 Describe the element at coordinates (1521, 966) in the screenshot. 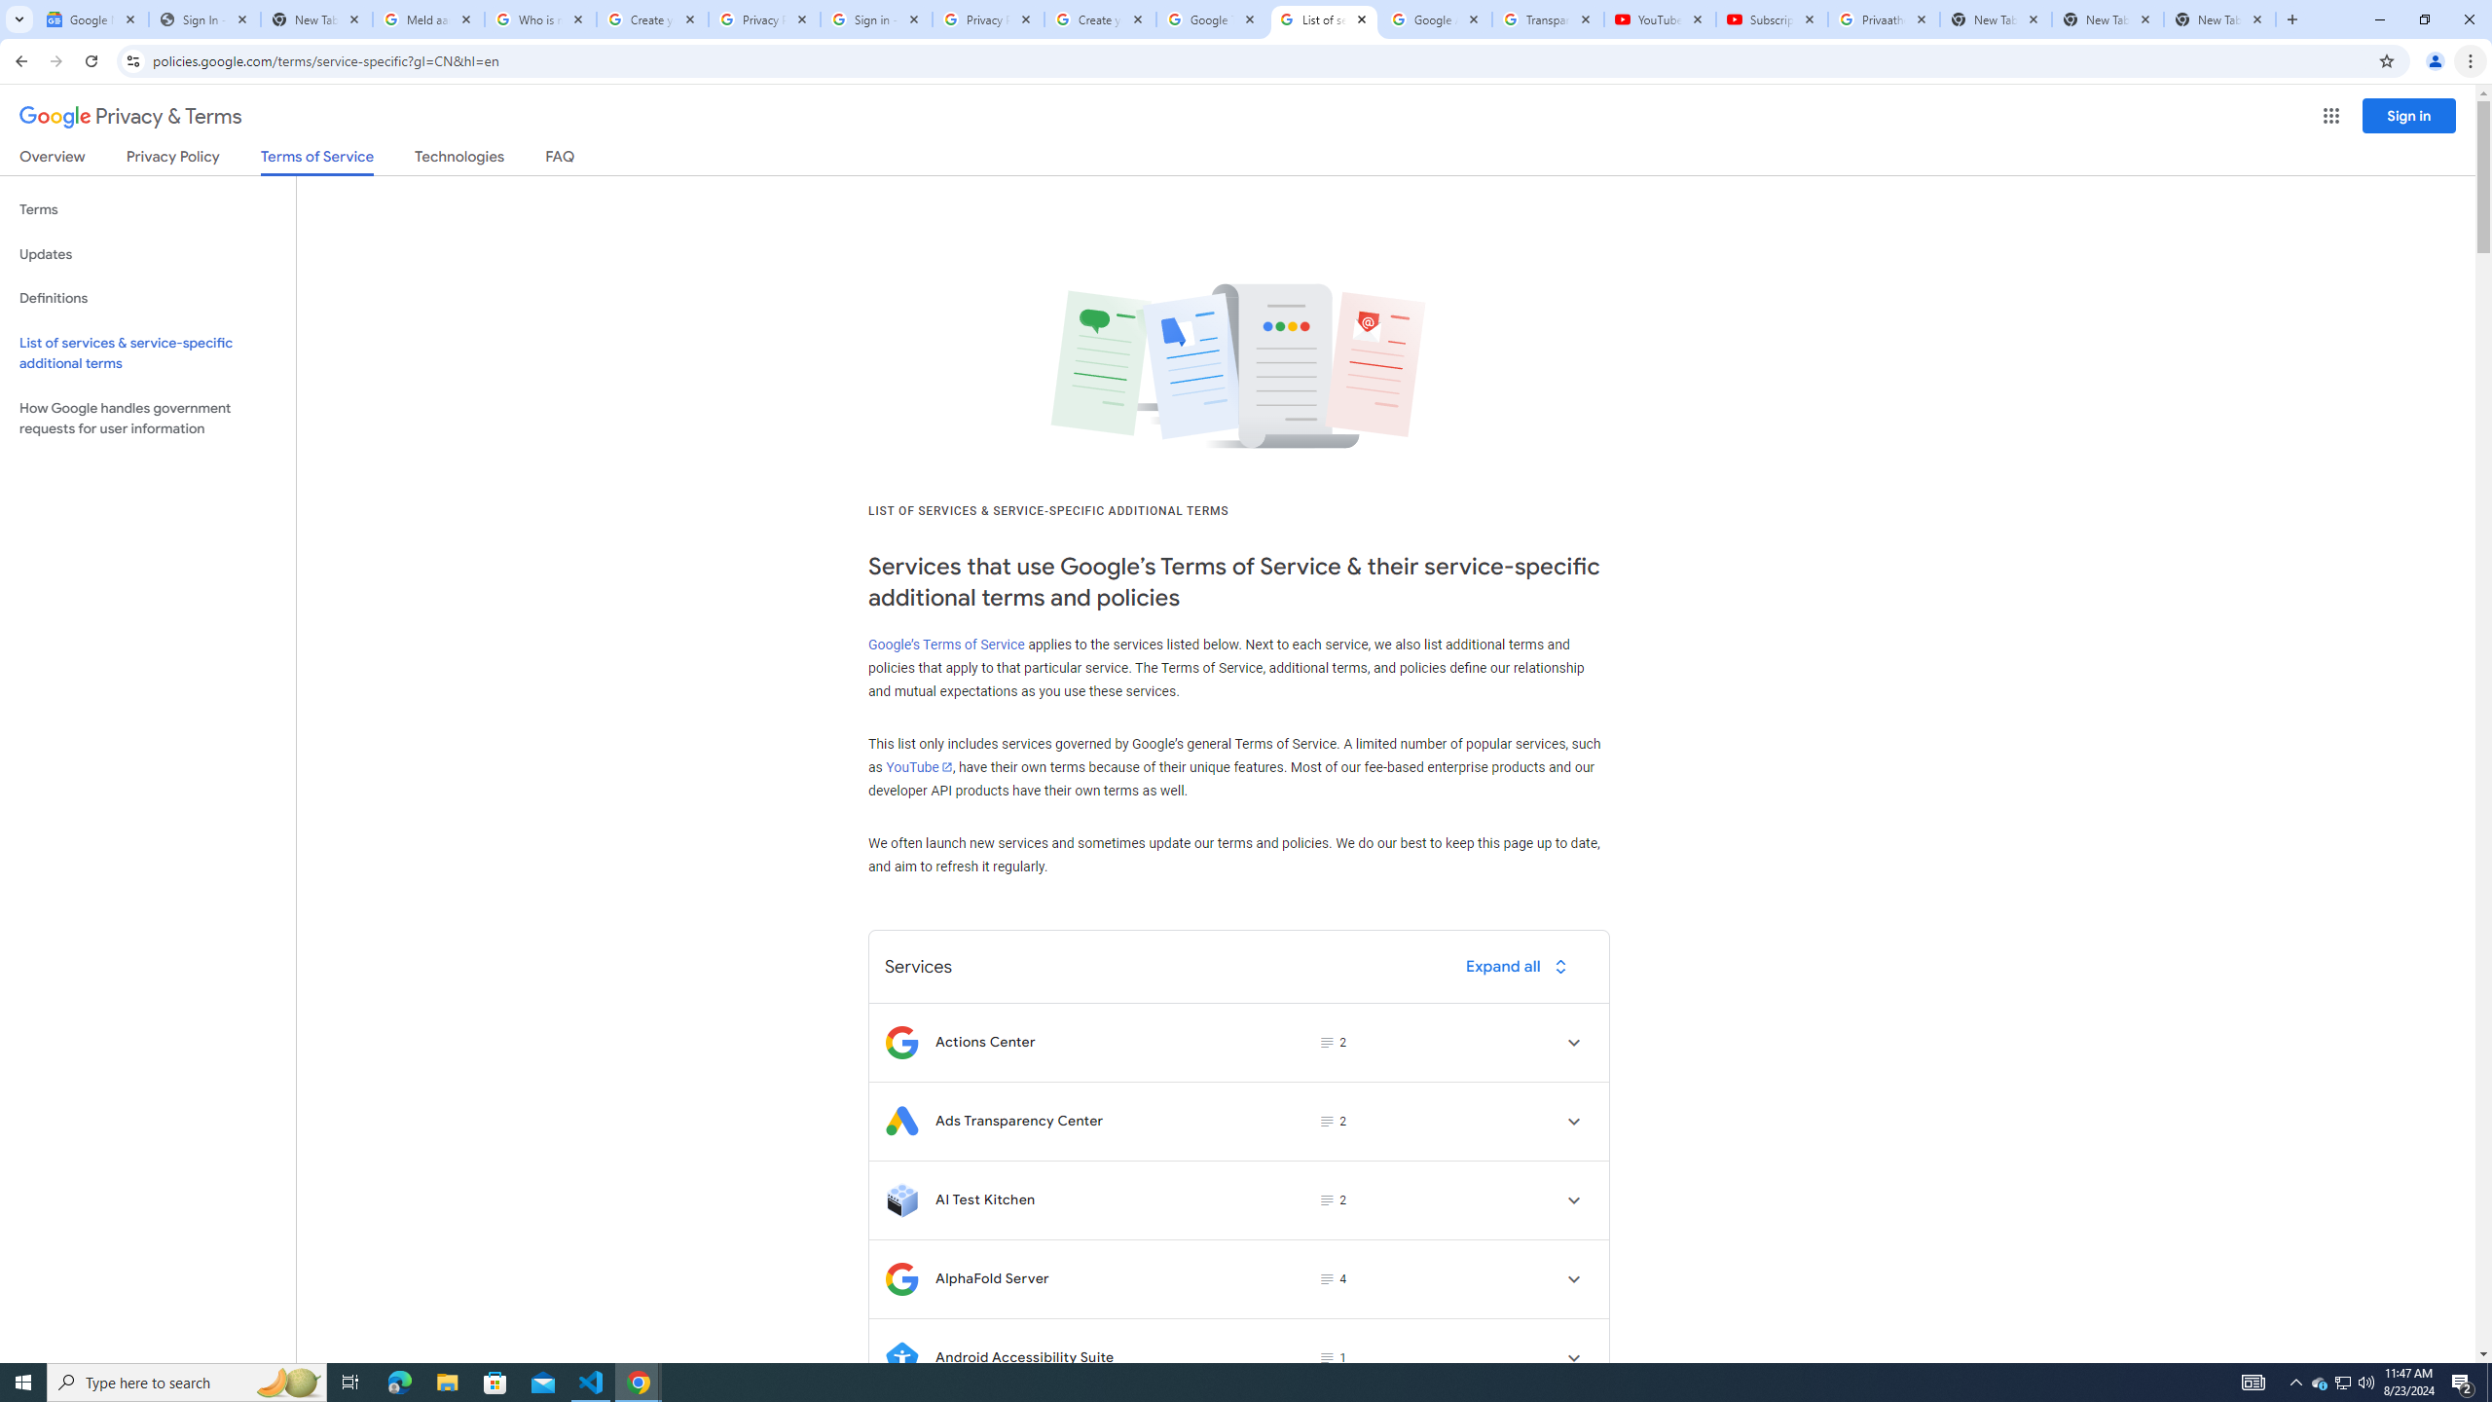

I see `Expand all` at that location.